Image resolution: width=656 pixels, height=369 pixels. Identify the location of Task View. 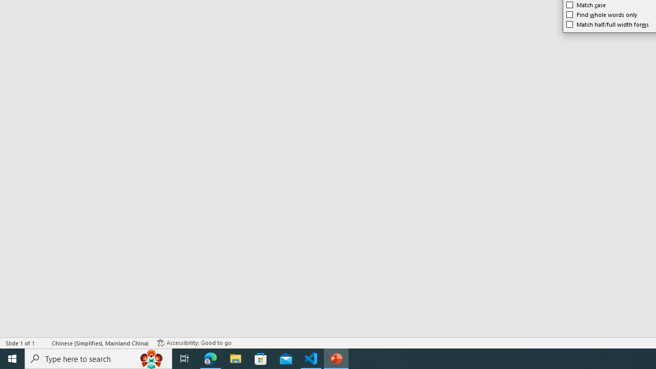
(184, 359).